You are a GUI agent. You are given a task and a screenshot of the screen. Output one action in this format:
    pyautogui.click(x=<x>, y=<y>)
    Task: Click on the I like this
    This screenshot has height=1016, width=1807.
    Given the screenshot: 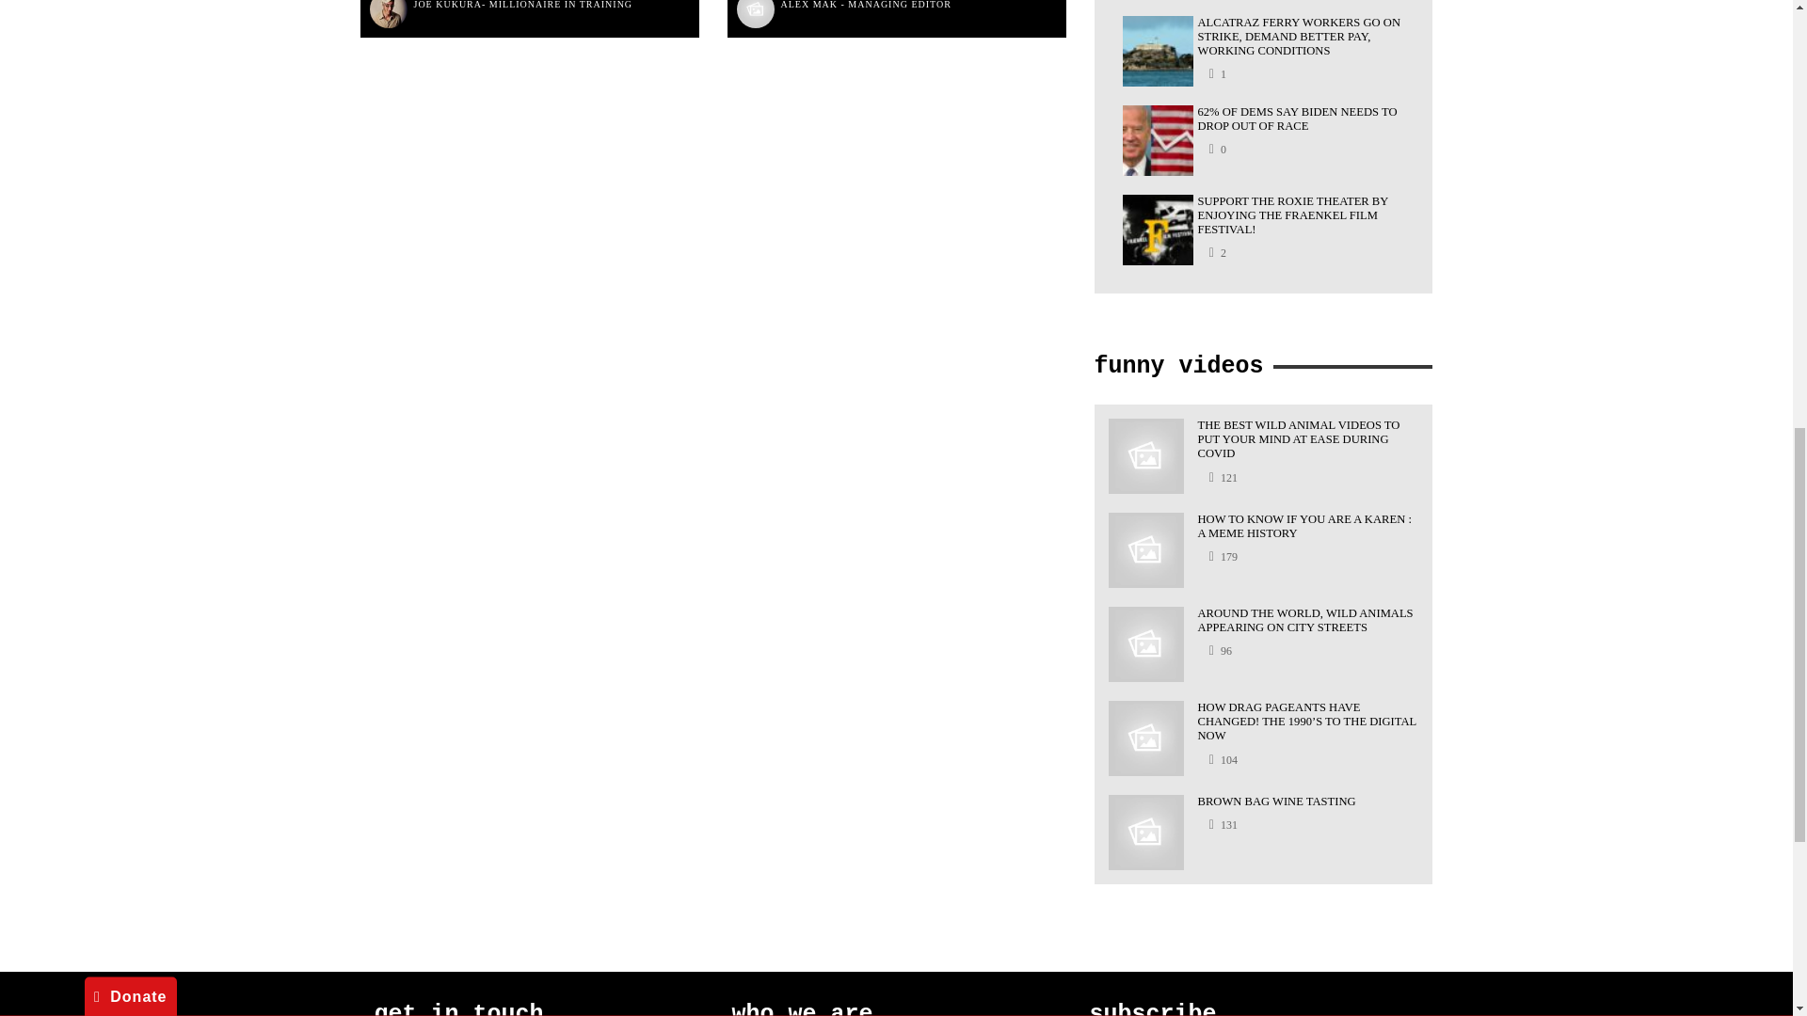 What is the action you would take?
    pyautogui.click(x=1216, y=252)
    